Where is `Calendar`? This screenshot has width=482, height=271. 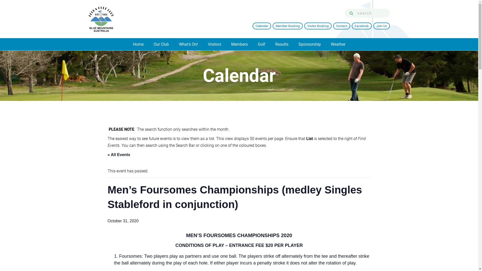
Calendar is located at coordinates (262, 26).